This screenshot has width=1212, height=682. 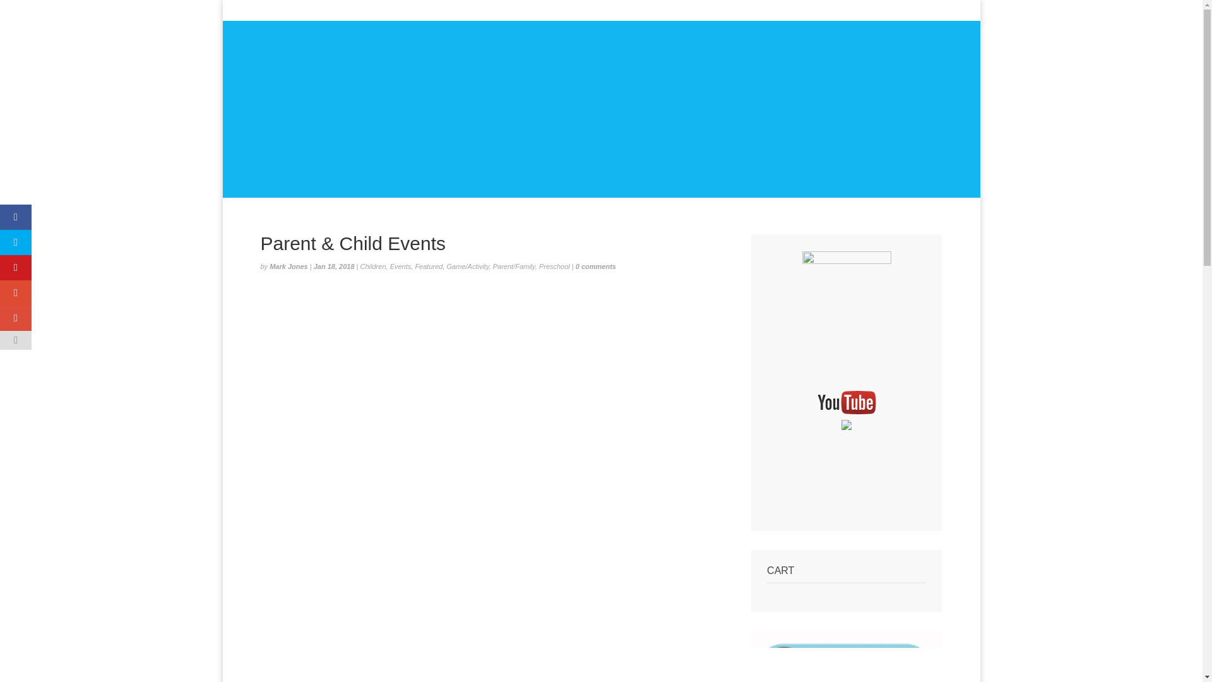 What do you see at coordinates (847, 12) in the screenshot?
I see `Cart` at bounding box center [847, 12].